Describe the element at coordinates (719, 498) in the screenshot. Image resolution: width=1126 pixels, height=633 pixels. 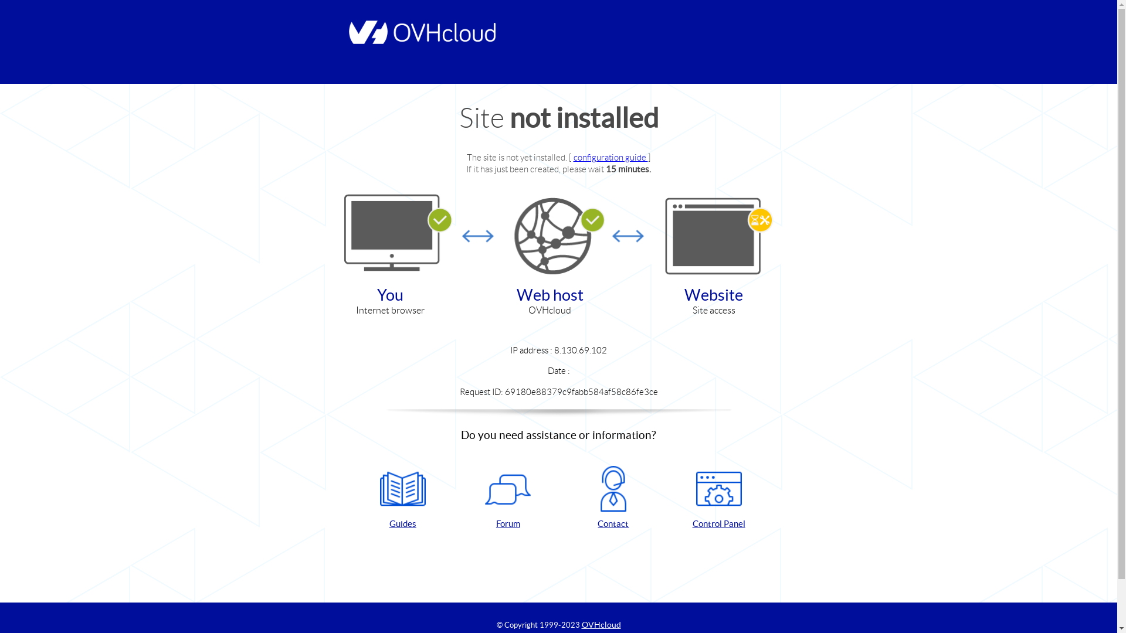
I see `Control Panel` at that location.